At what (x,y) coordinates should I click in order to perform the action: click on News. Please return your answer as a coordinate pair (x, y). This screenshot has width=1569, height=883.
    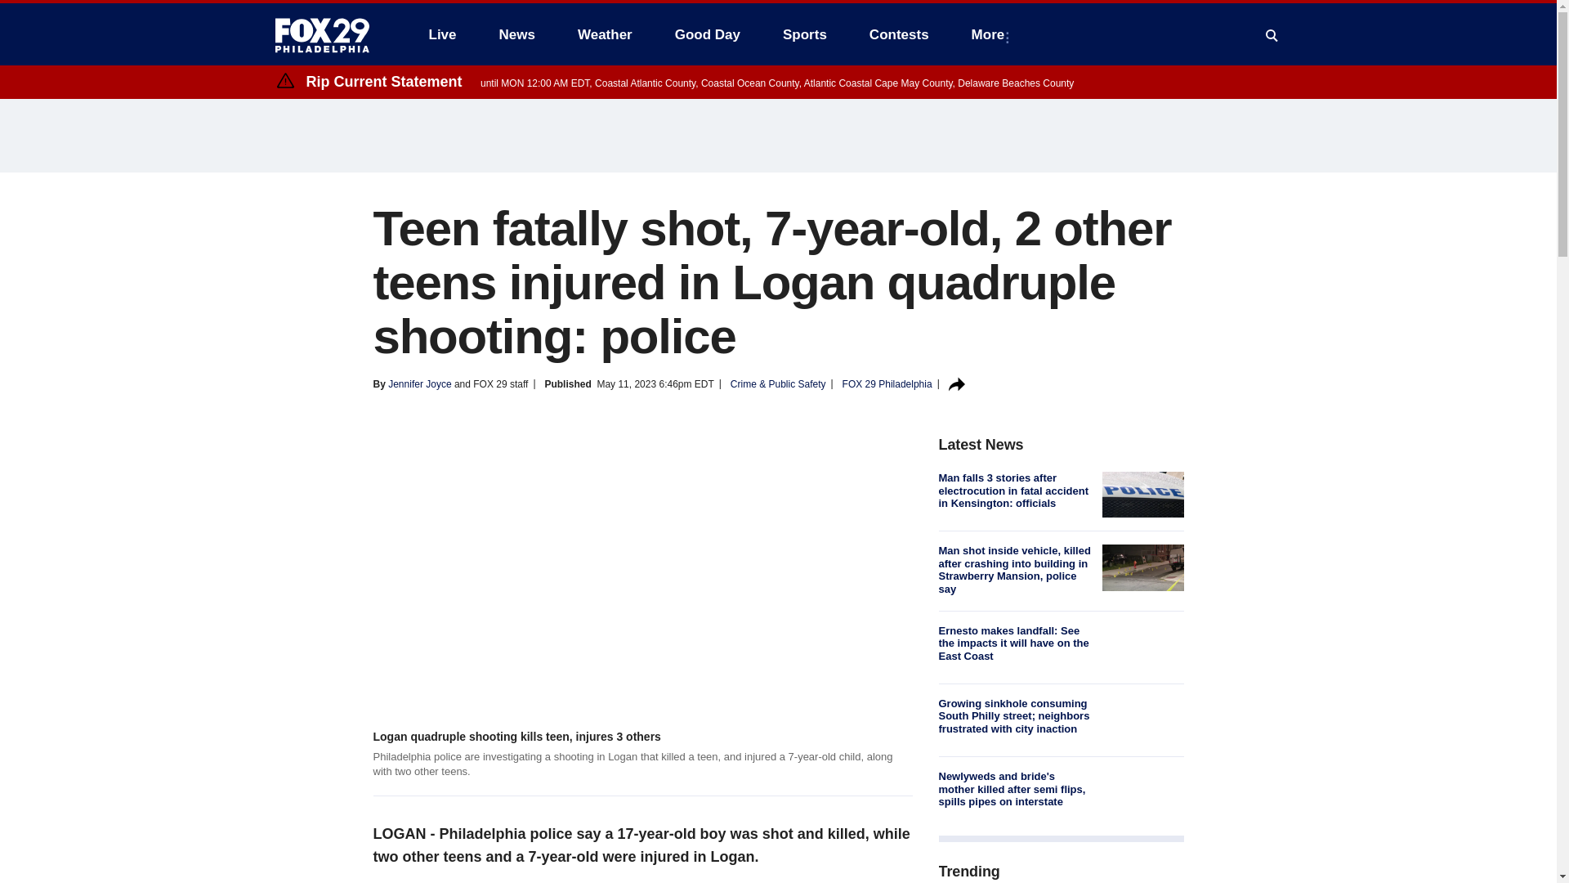
    Looking at the image, I should click on (516, 34).